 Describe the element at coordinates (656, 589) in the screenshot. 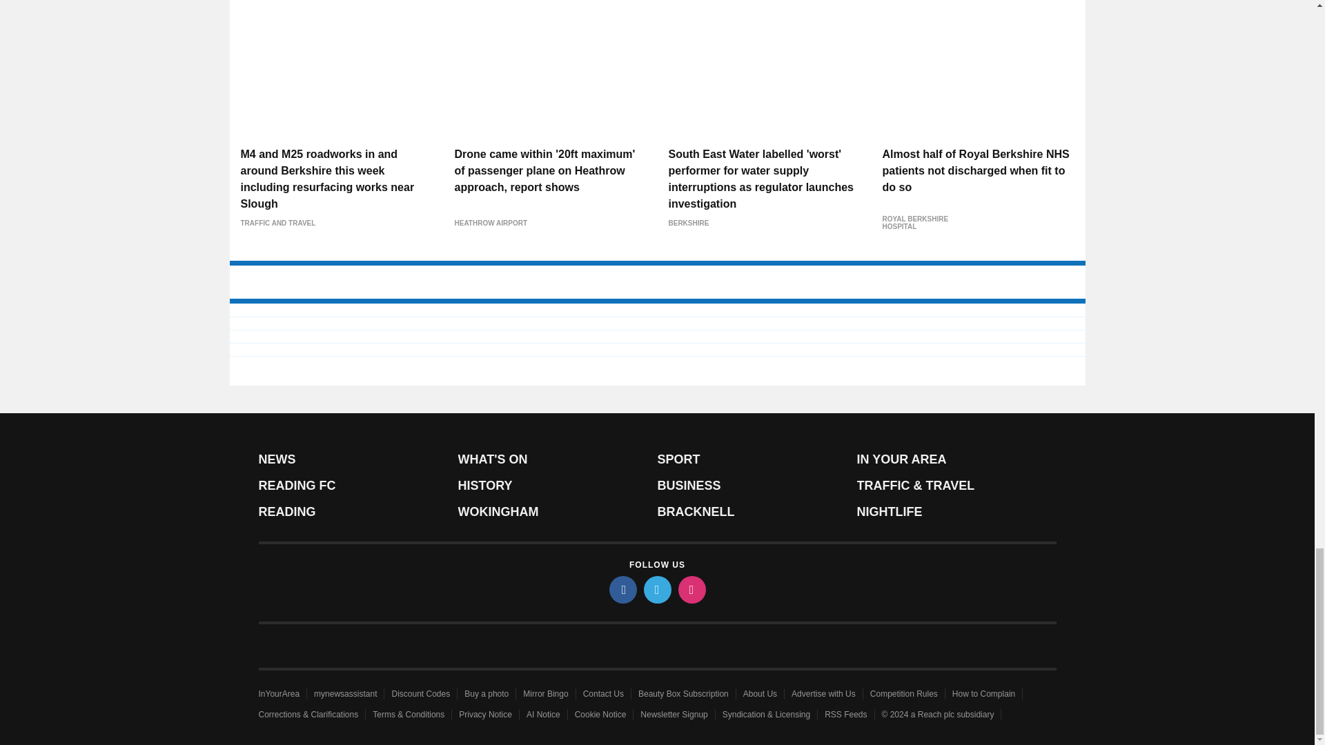

I see `twitter` at that location.